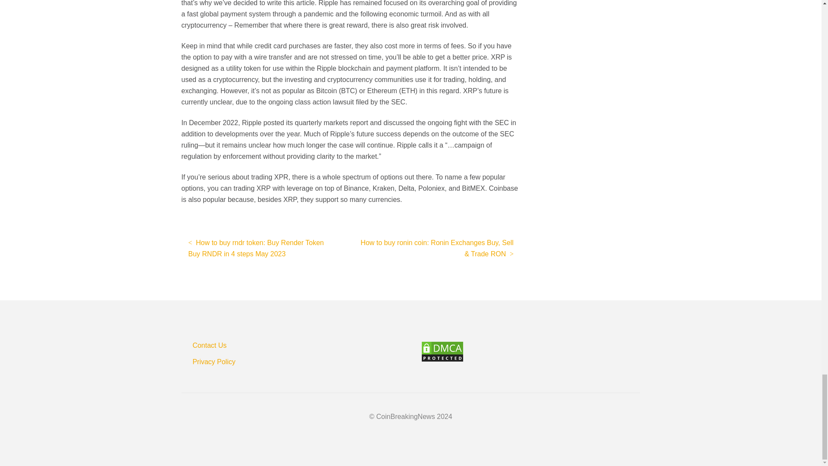 The width and height of the screenshot is (828, 466). Describe the element at coordinates (213, 362) in the screenshot. I see `Privacy Policy` at that location.